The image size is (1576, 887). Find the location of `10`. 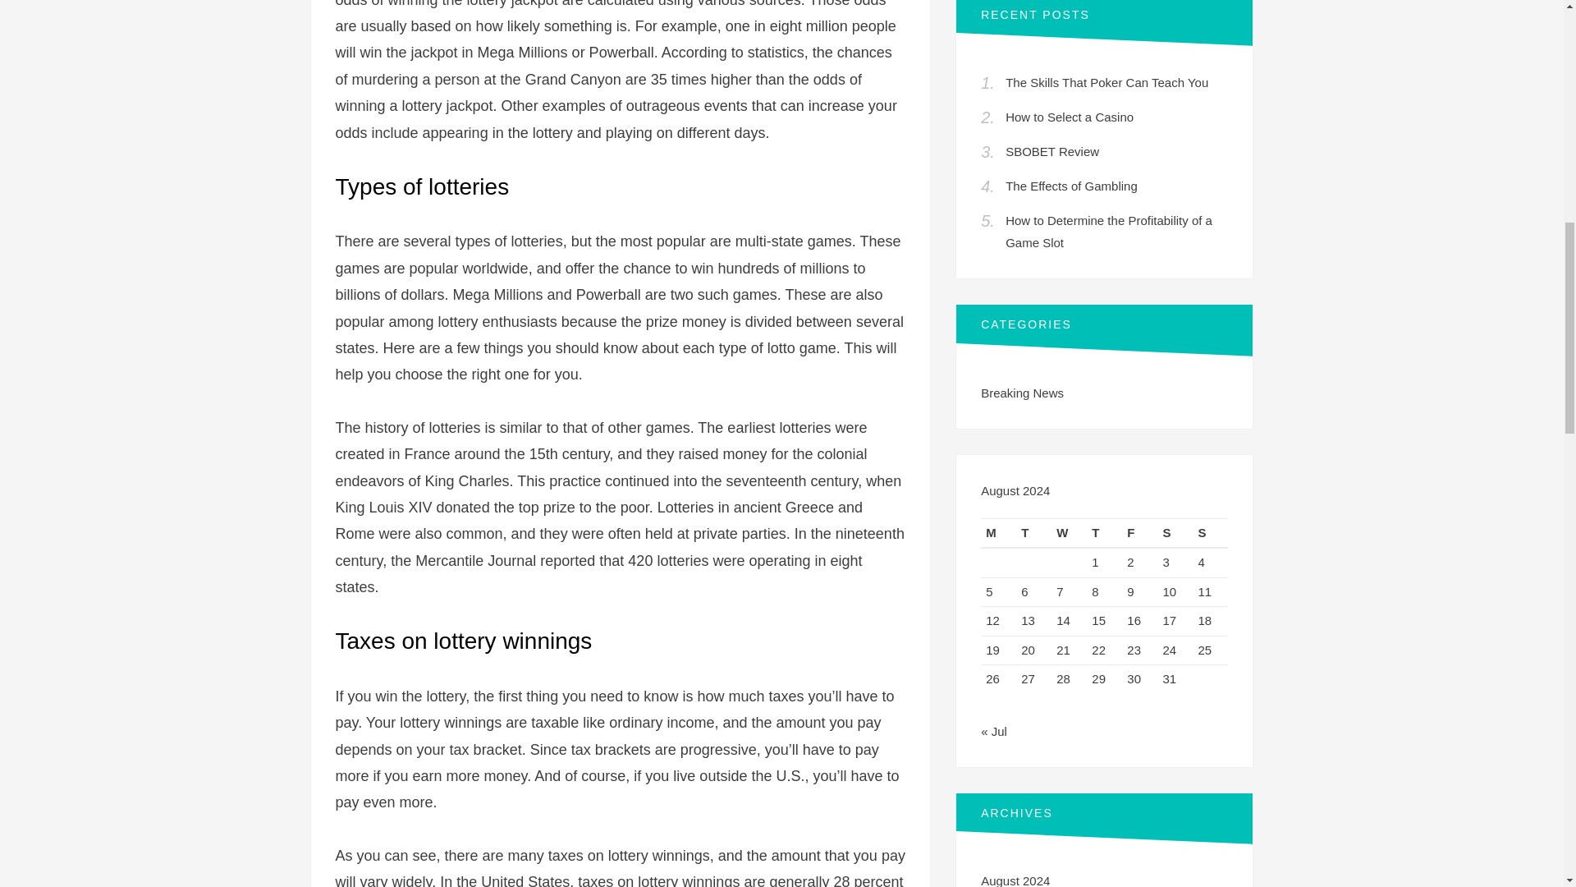

10 is located at coordinates (1169, 591).